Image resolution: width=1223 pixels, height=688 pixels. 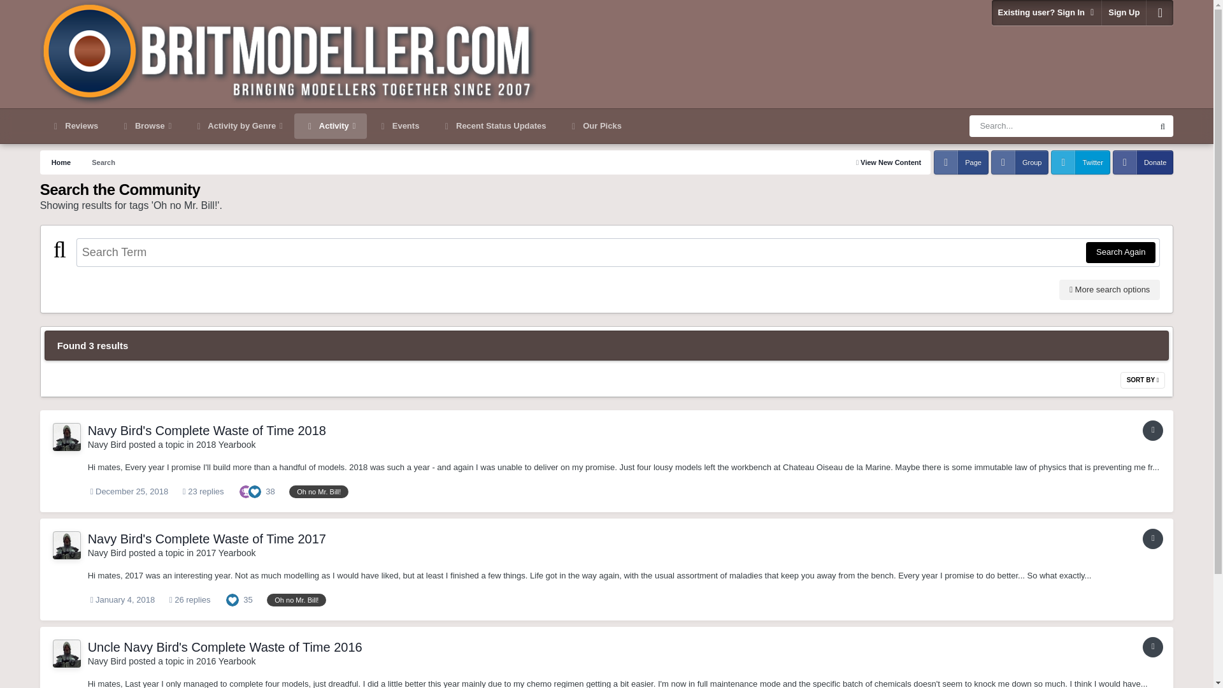 I want to click on Browse, so click(x=146, y=126).